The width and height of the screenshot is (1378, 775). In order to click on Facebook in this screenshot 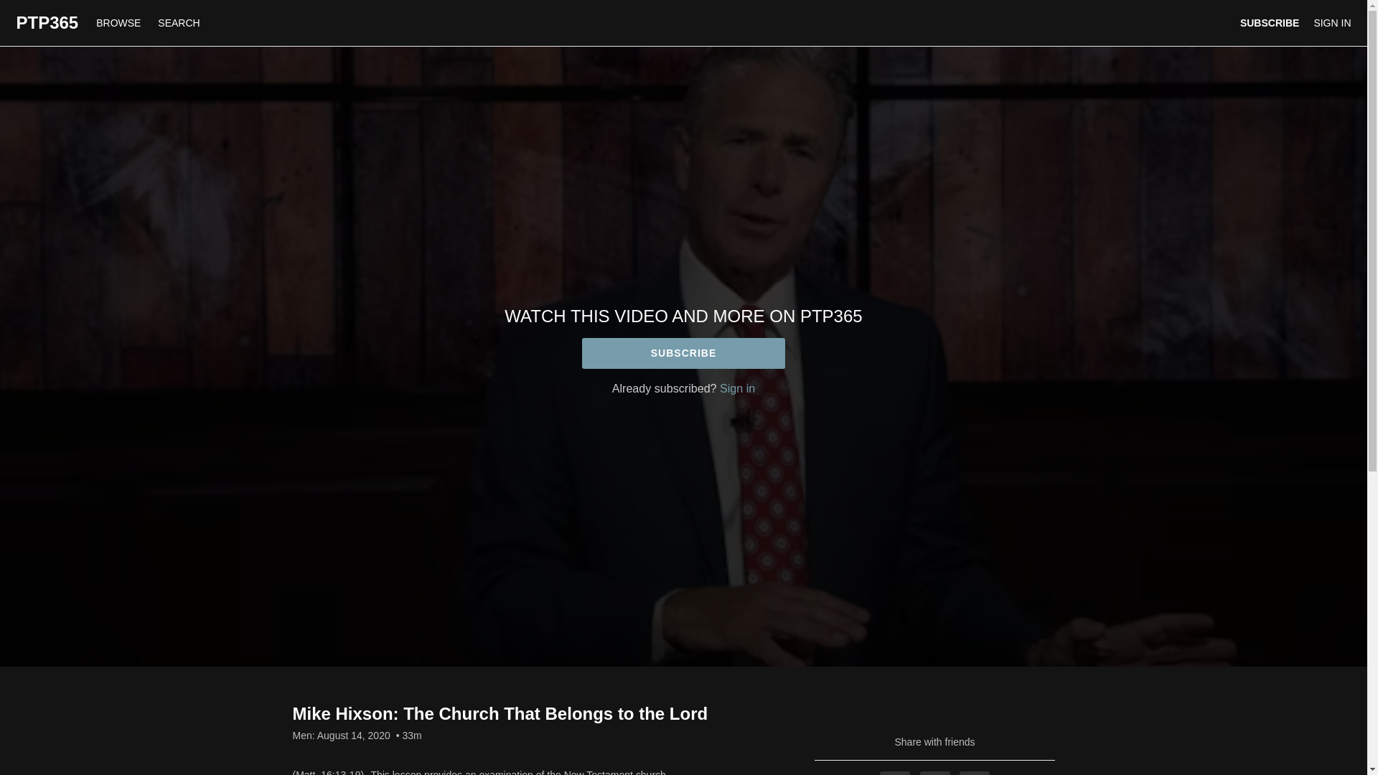, I will do `click(894, 773)`.